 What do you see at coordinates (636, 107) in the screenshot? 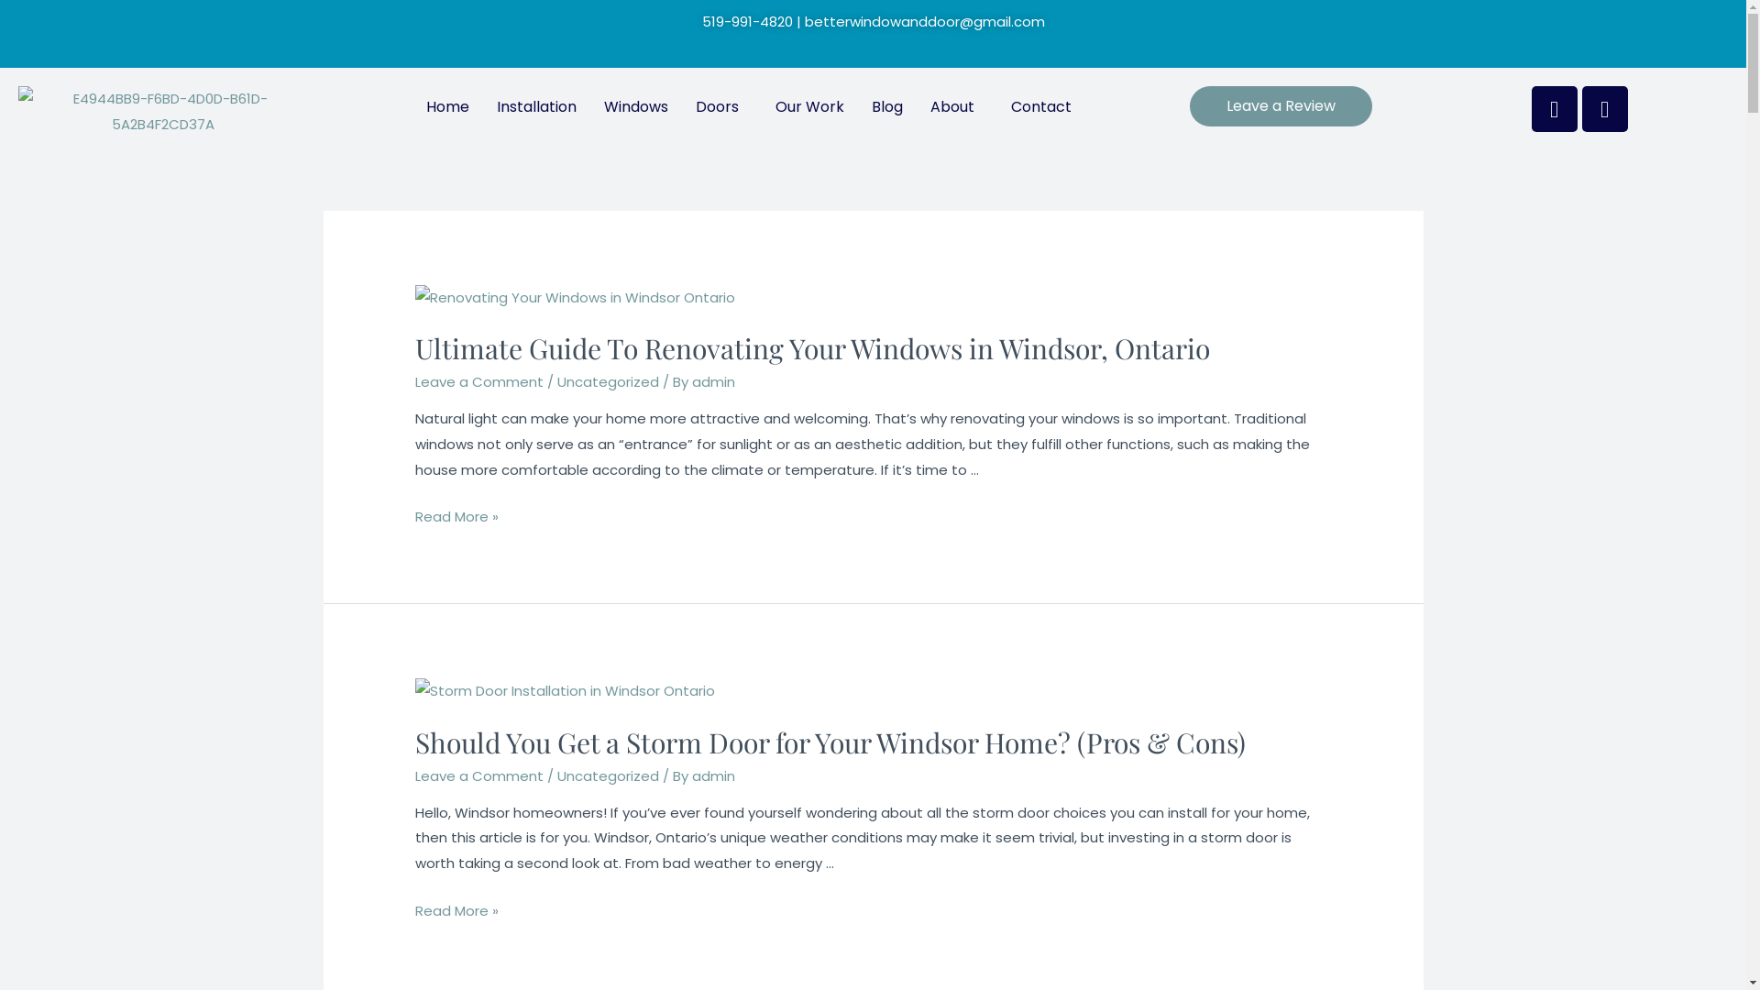
I see `Windows` at bounding box center [636, 107].